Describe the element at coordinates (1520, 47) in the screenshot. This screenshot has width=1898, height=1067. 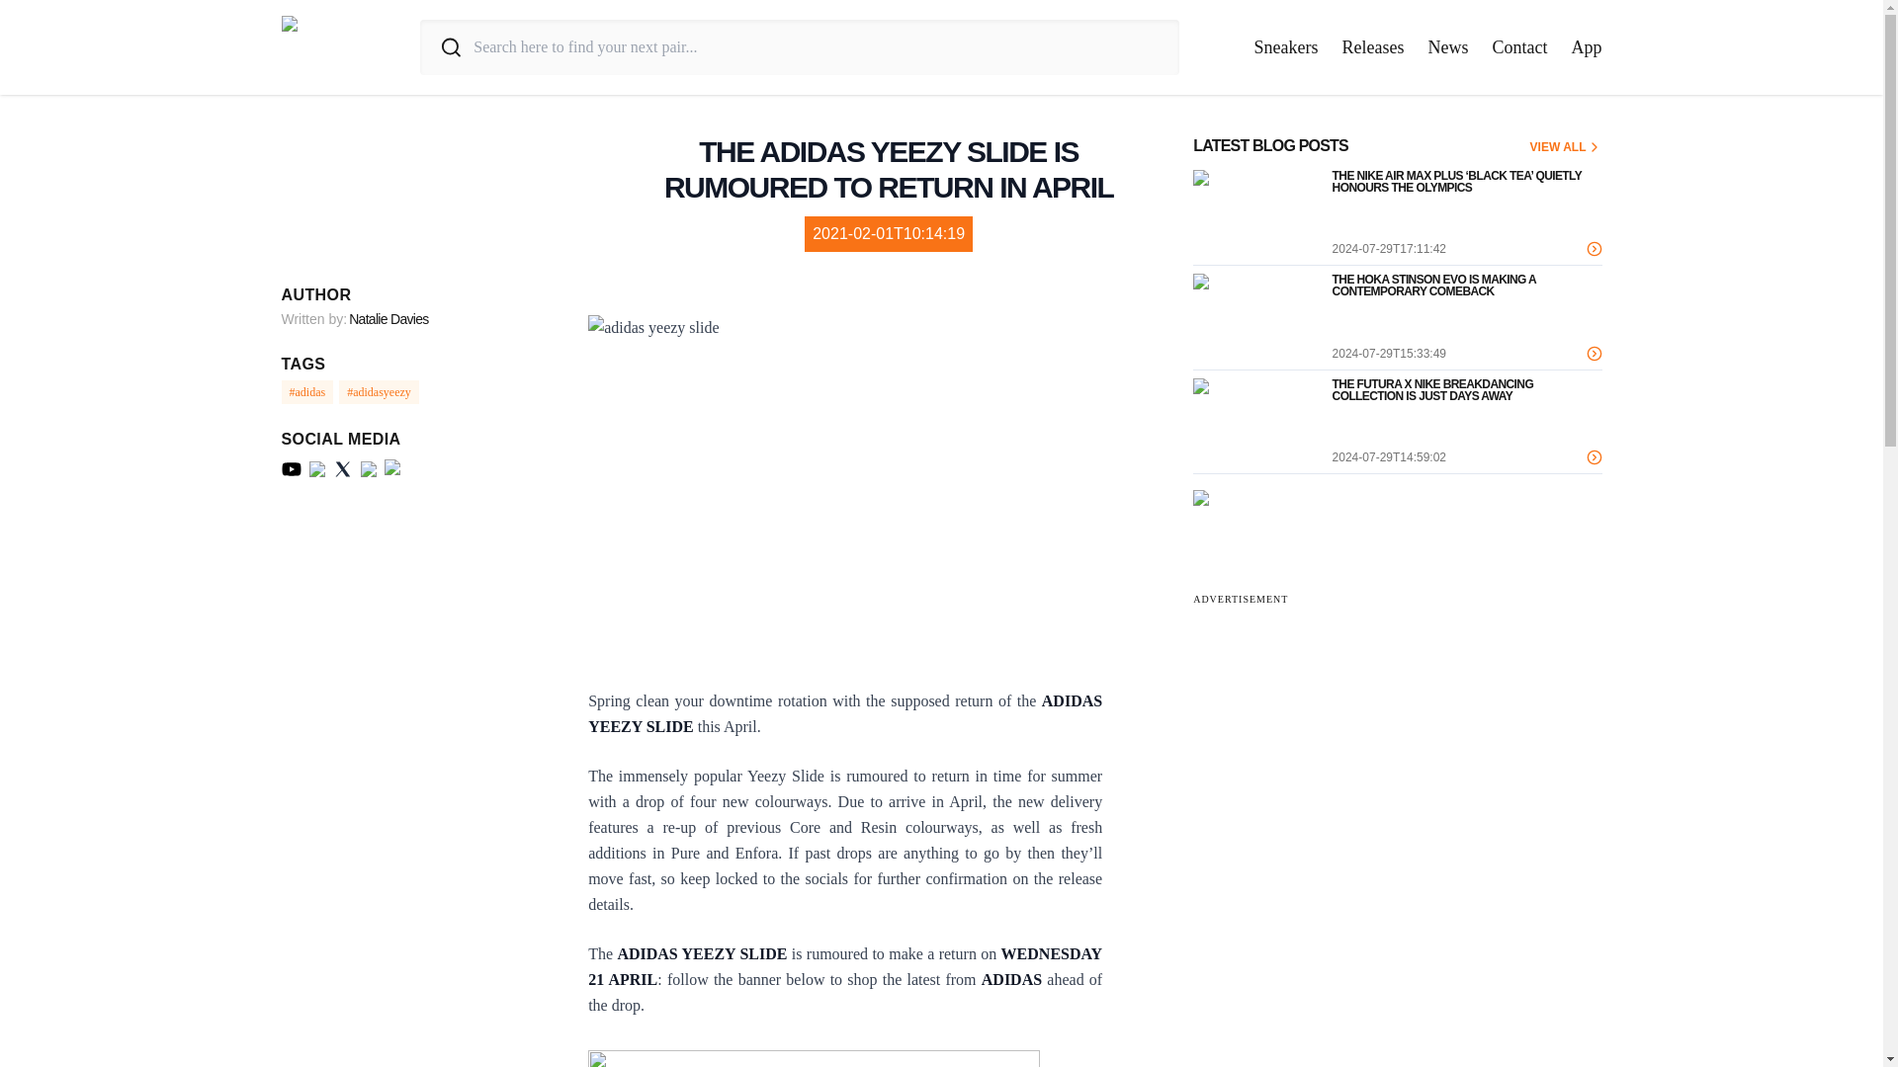
I see `Contact` at that location.